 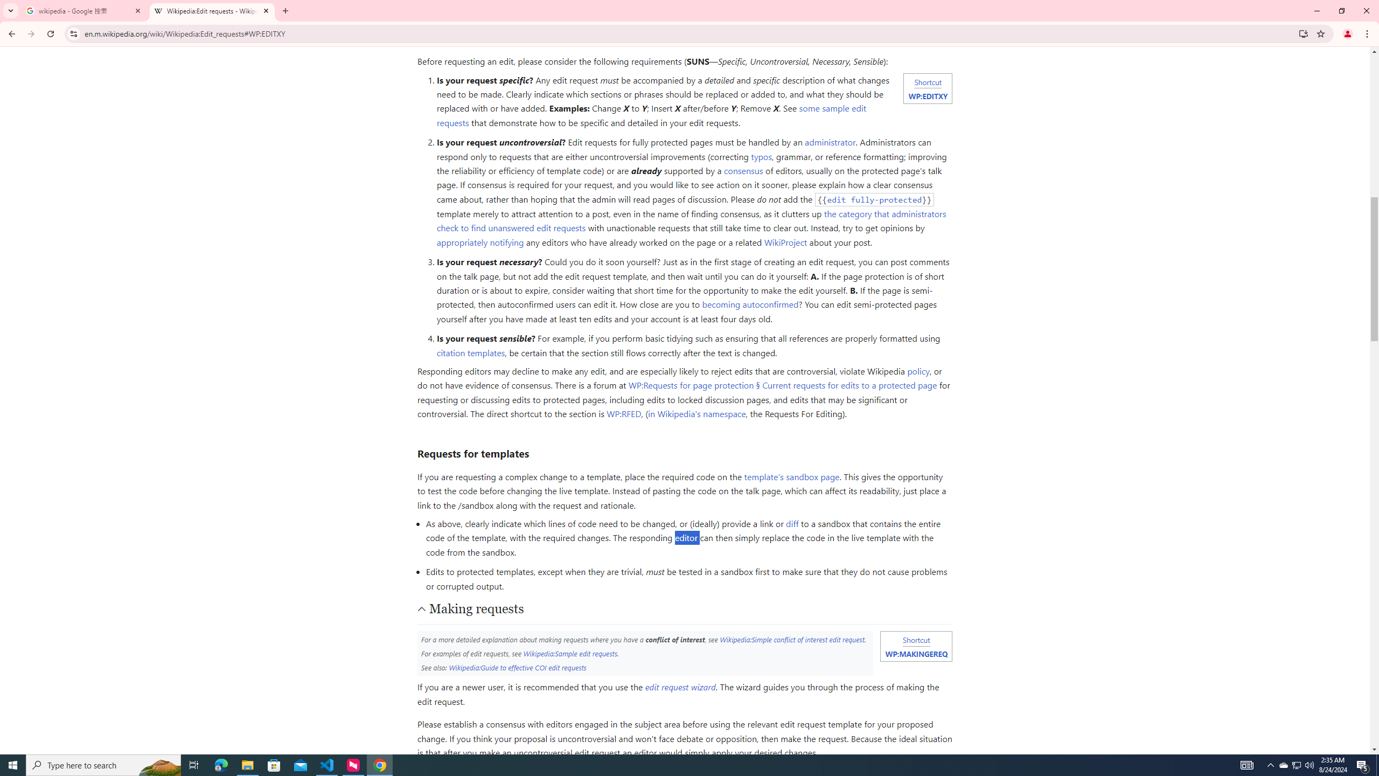 What do you see at coordinates (916, 639) in the screenshot?
I see `Shortcut` at bounding box center [916, 639].